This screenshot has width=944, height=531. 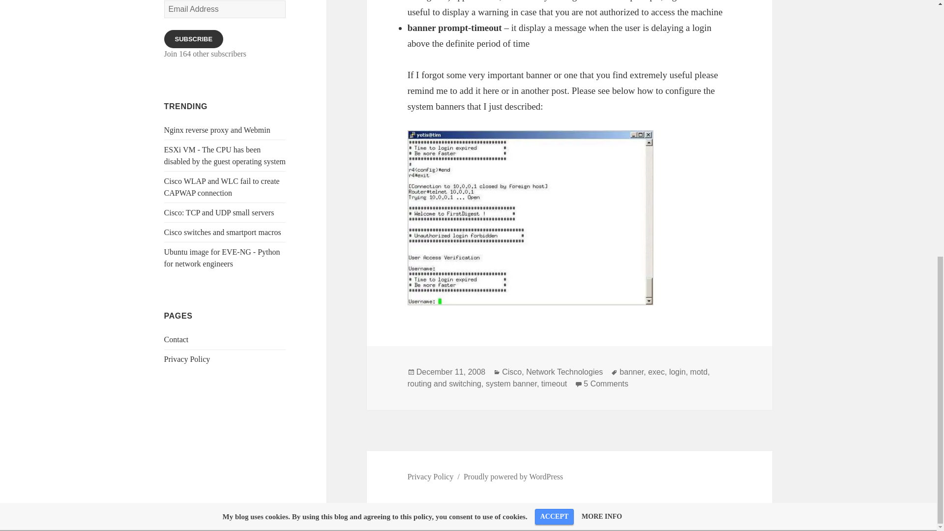 I want to click on banner, so click(x=219, y=212).